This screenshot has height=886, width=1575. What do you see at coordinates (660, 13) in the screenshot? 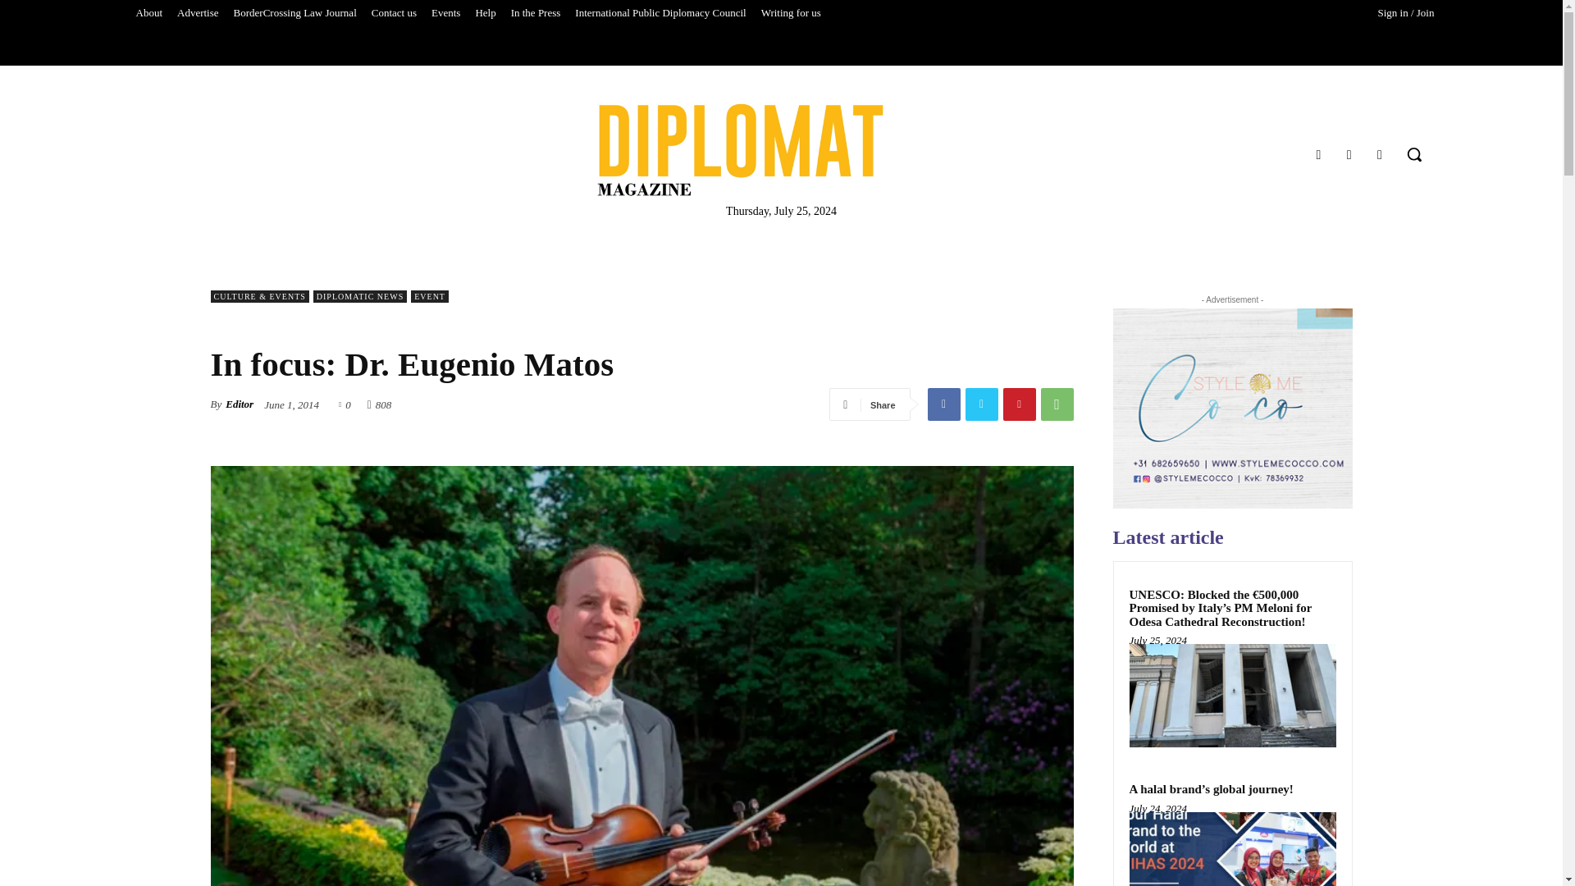
I see `International Public Diplomacy Council` at bounding box center [660, 13].